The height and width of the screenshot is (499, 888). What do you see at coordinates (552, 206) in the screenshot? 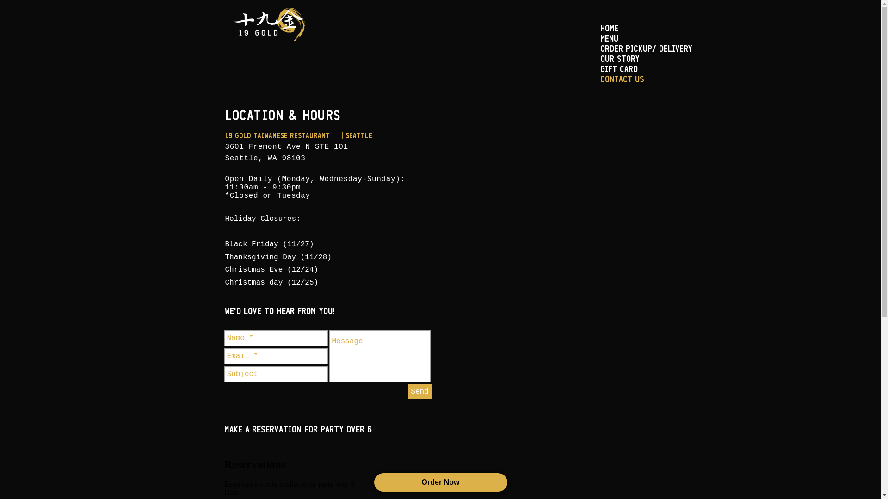
I see `Google Maps` at bounding box center [552, 206].